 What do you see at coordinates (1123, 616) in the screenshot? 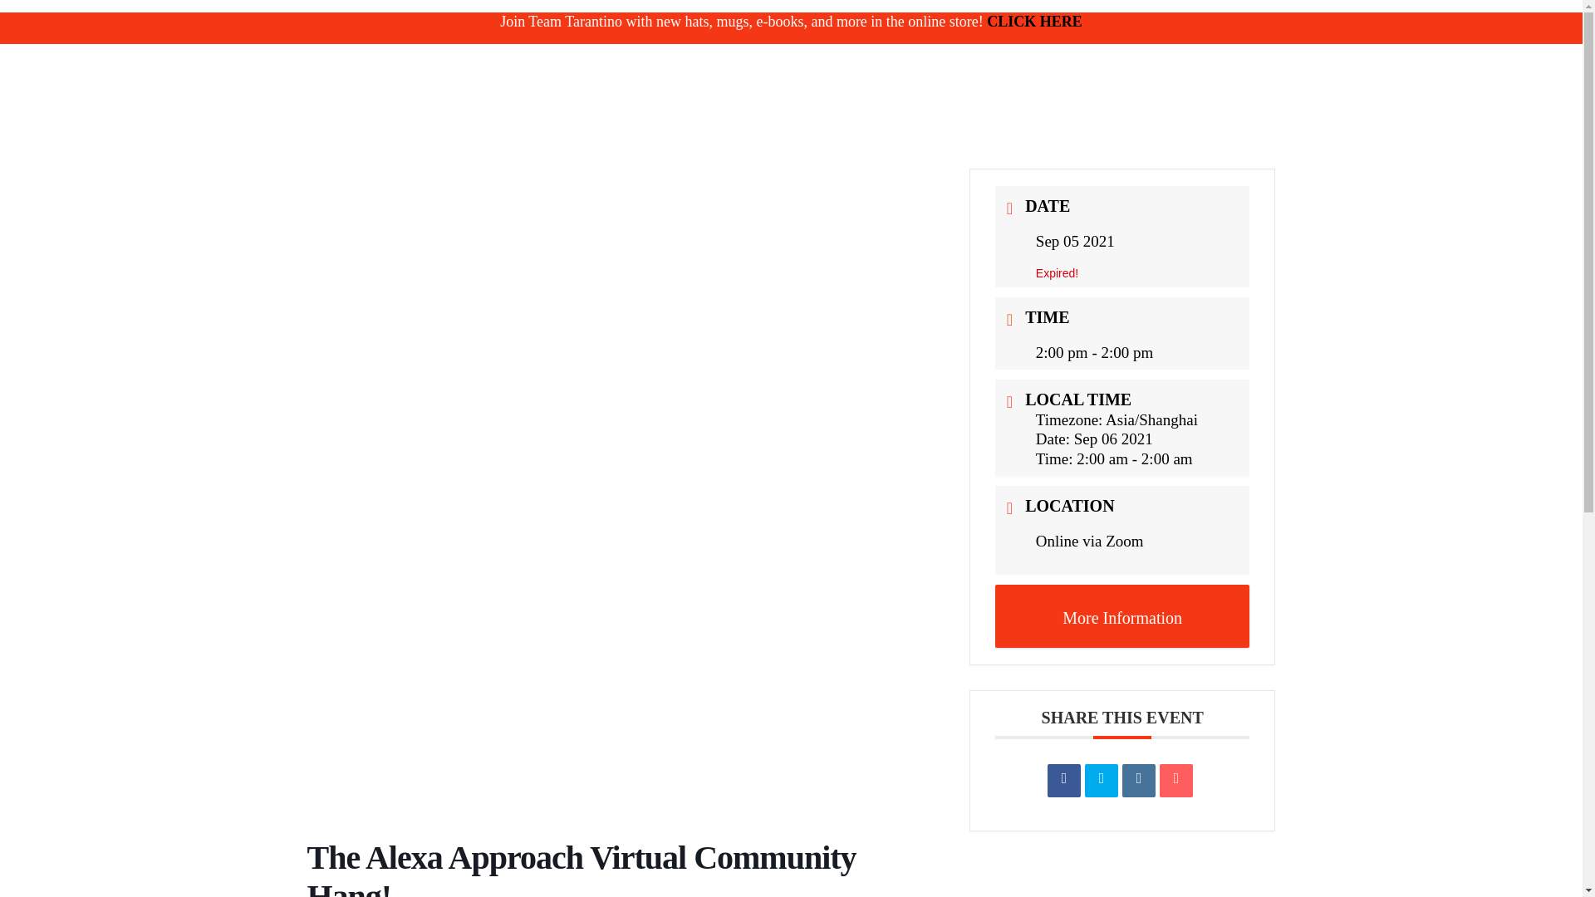
I see `More Information` at bounding box center [1123, 616].